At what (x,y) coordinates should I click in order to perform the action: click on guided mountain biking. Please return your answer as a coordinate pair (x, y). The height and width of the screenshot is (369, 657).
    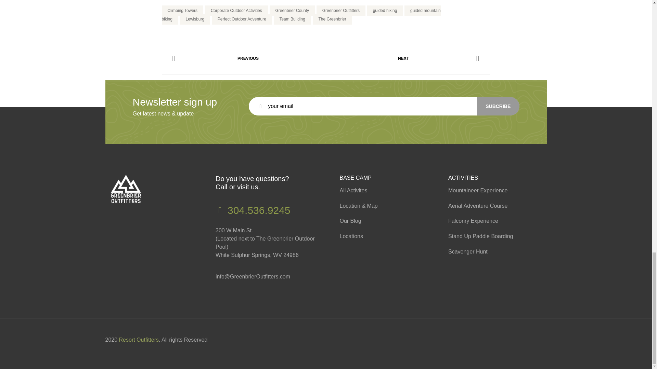
    Looking at the image, I should click on (301, 15).